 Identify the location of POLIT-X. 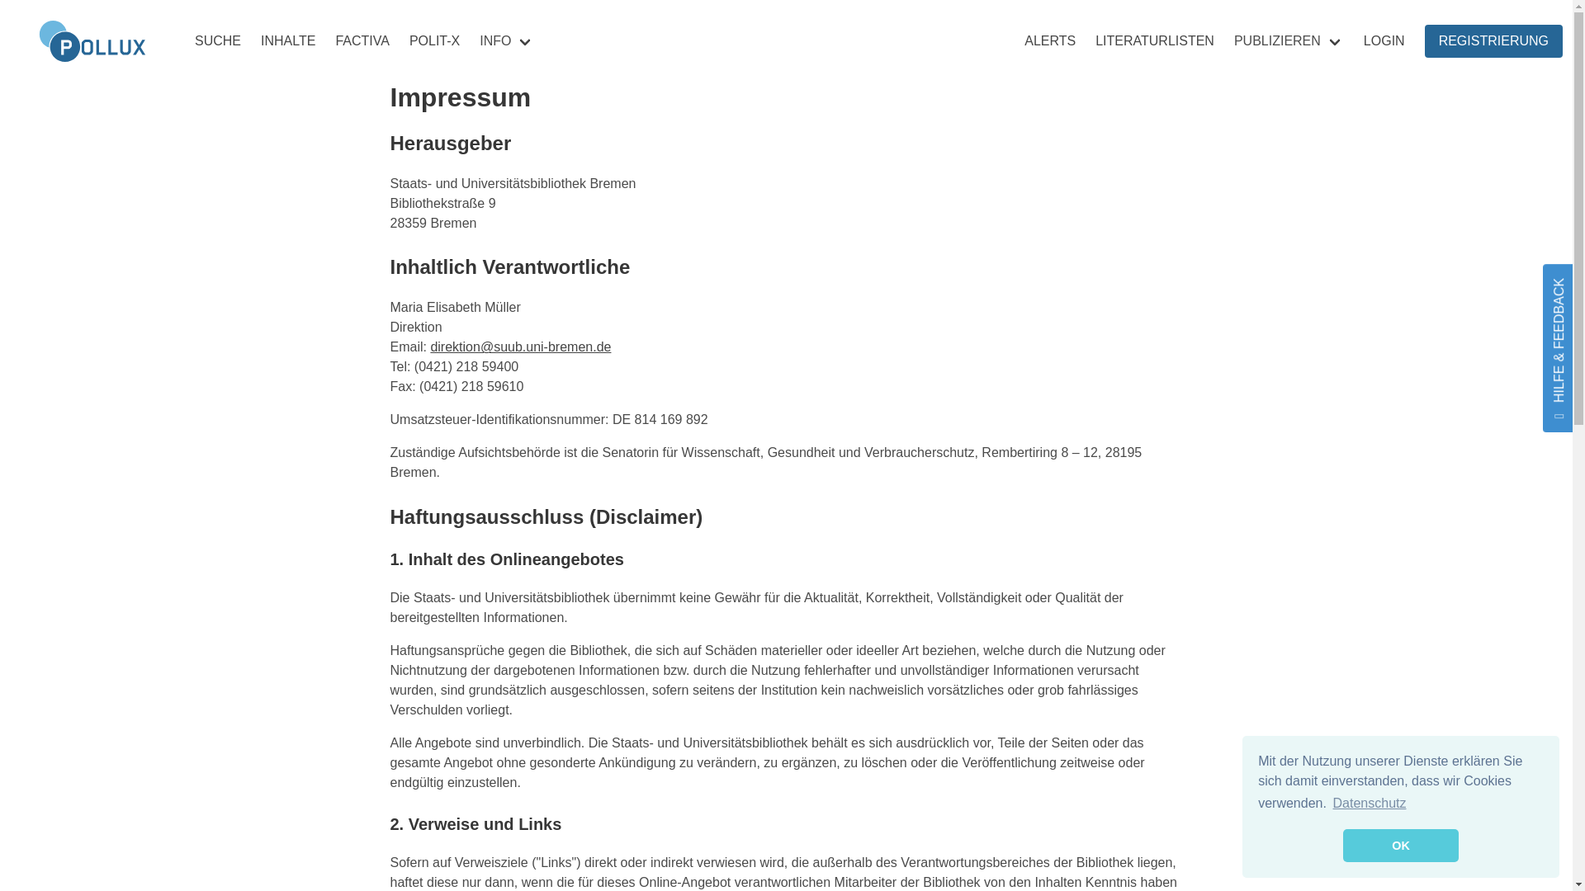
(434, 40).